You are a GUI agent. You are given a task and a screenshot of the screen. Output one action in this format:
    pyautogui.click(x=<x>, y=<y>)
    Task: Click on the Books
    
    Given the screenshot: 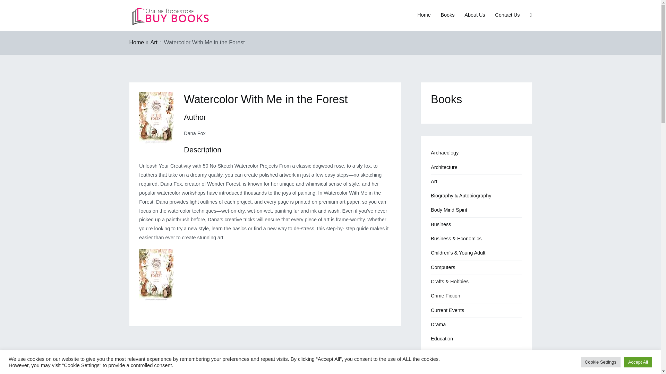 What is the action you would take?
    pyautogui.click(x=447, y=15)
    